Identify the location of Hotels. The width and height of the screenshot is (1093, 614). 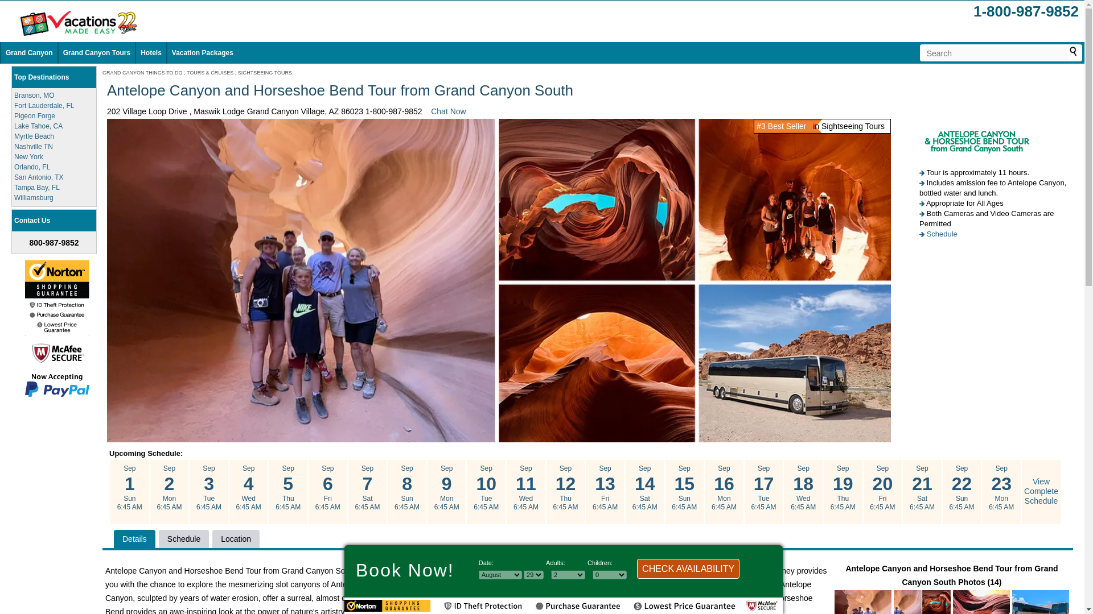
(151, 53).